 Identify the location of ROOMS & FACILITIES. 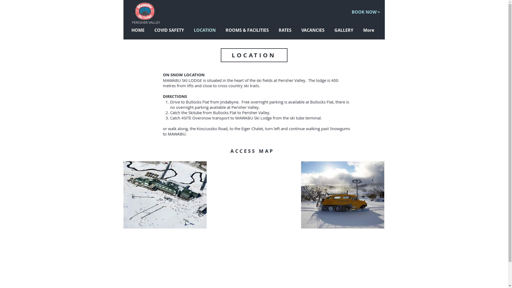
(248, 30).